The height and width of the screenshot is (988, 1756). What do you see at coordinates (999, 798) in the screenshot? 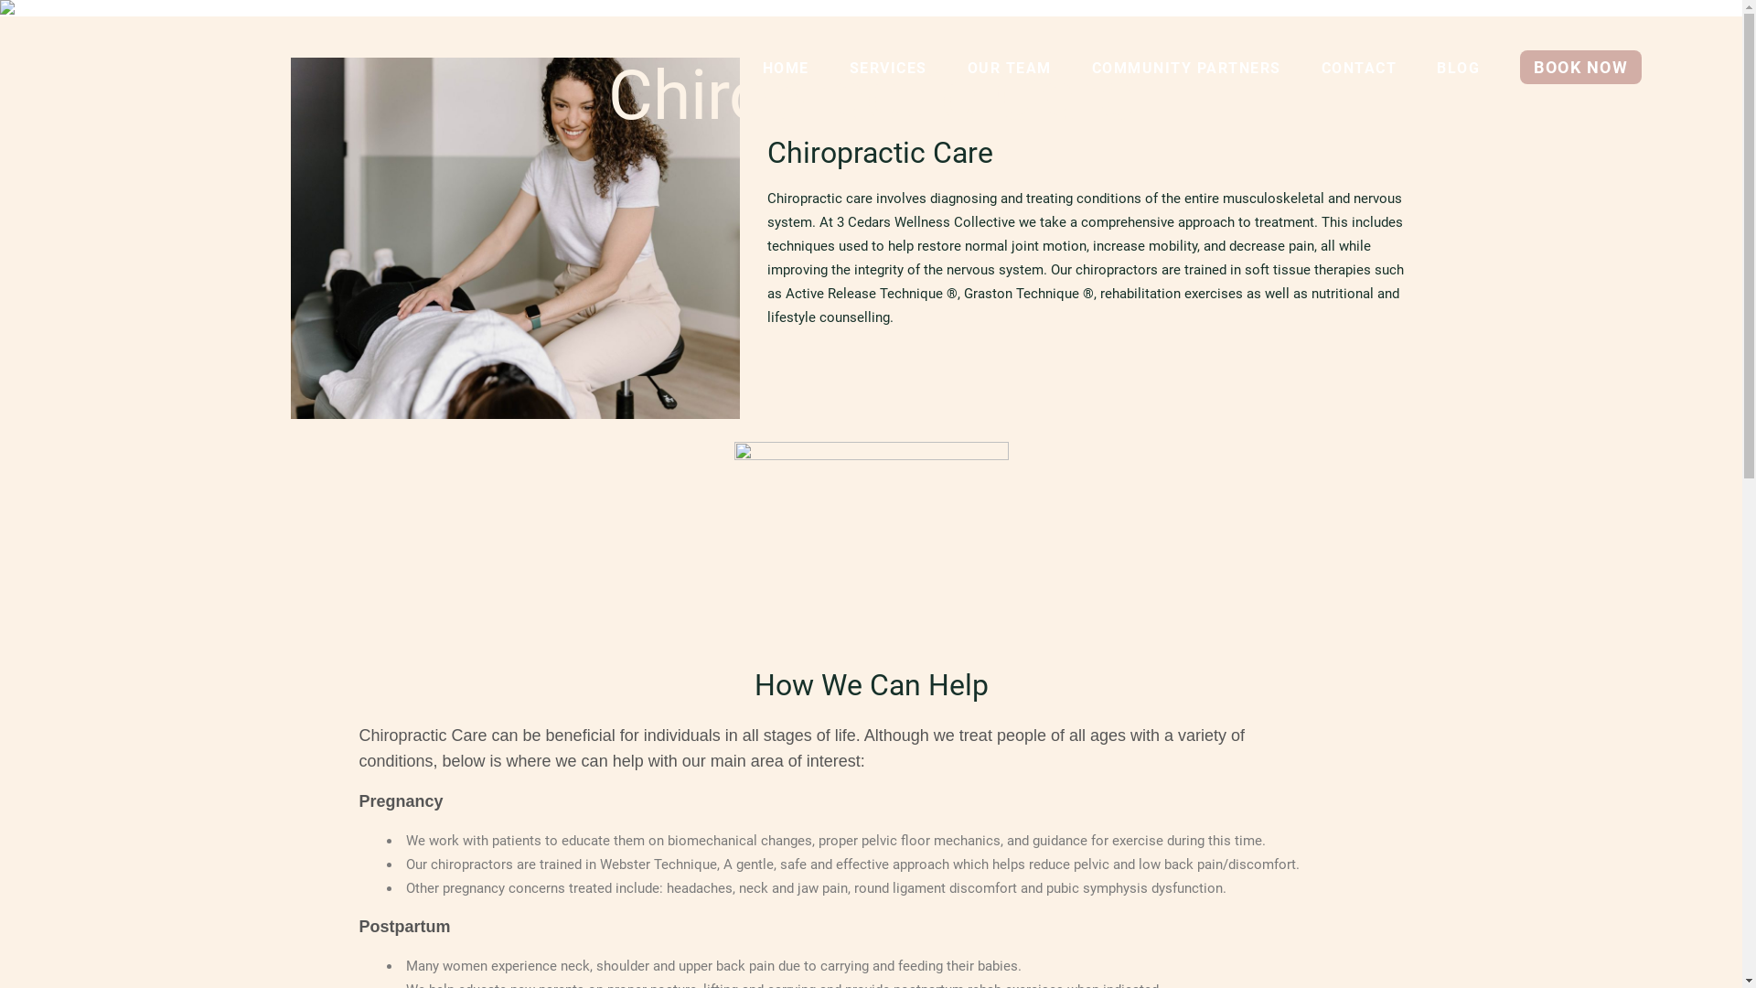
I see `@3cedarswellness` at bounding box center [999, 798].